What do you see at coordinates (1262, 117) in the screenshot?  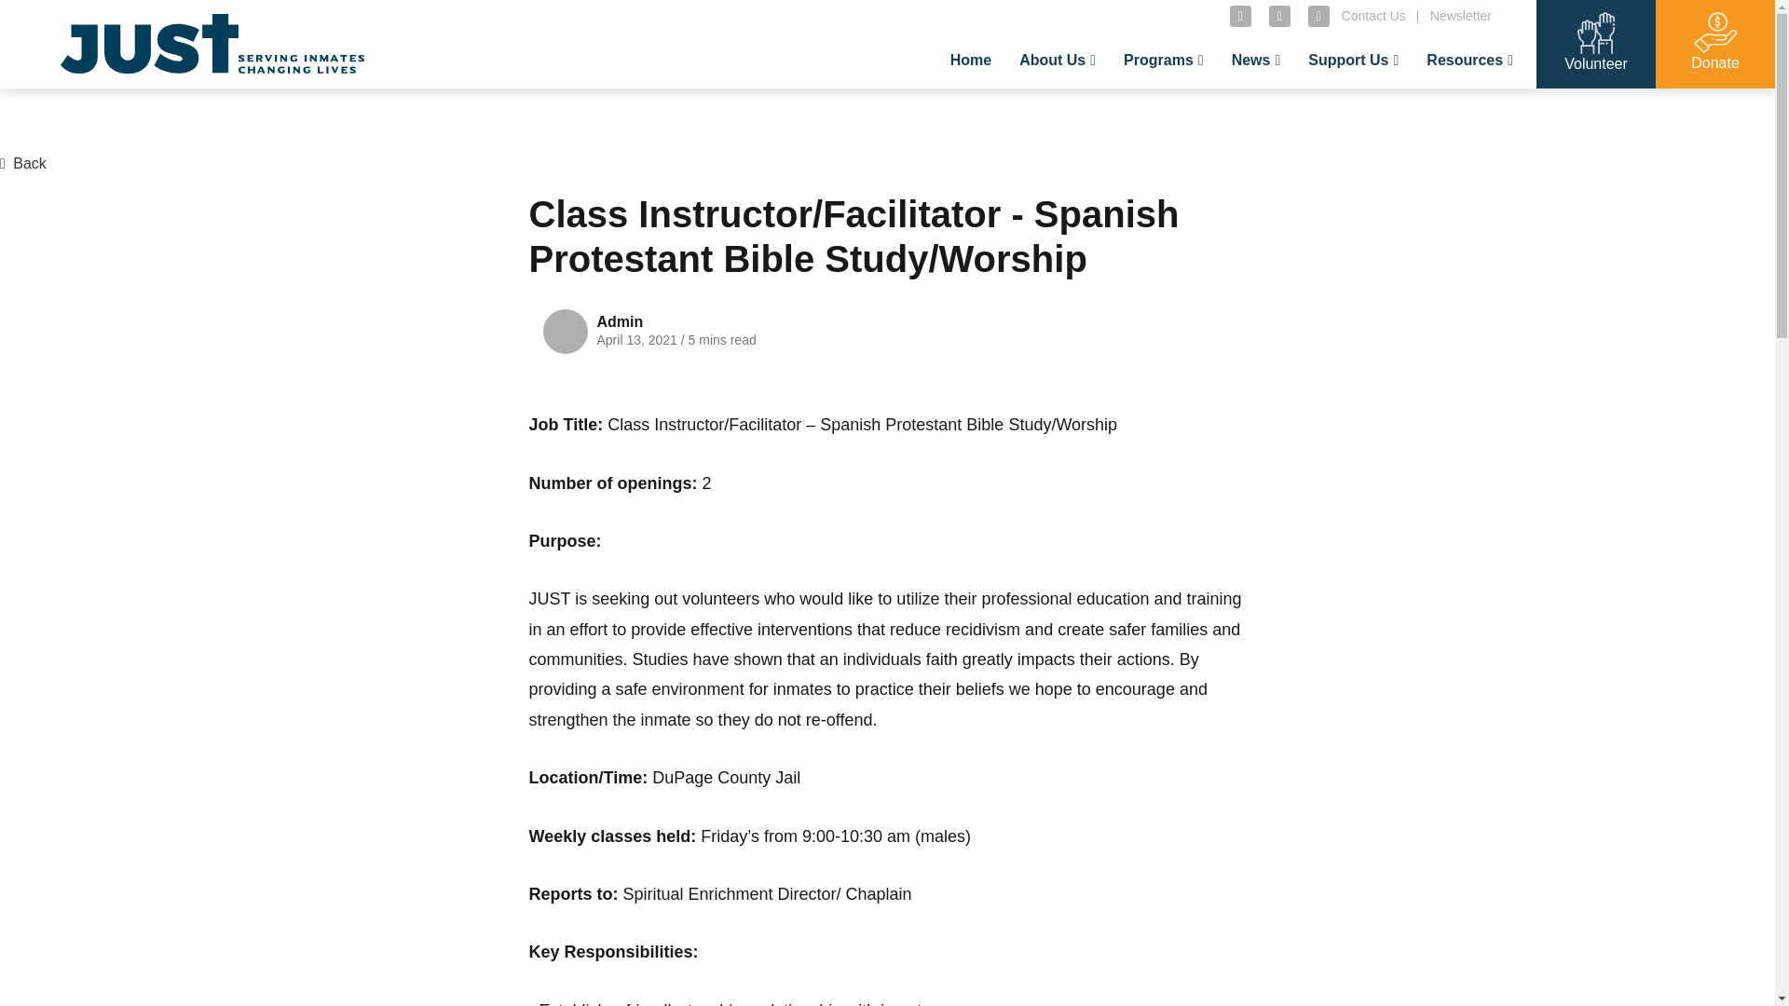 I see `Education and Vocational Skills` at bounding box center [1262, 117].